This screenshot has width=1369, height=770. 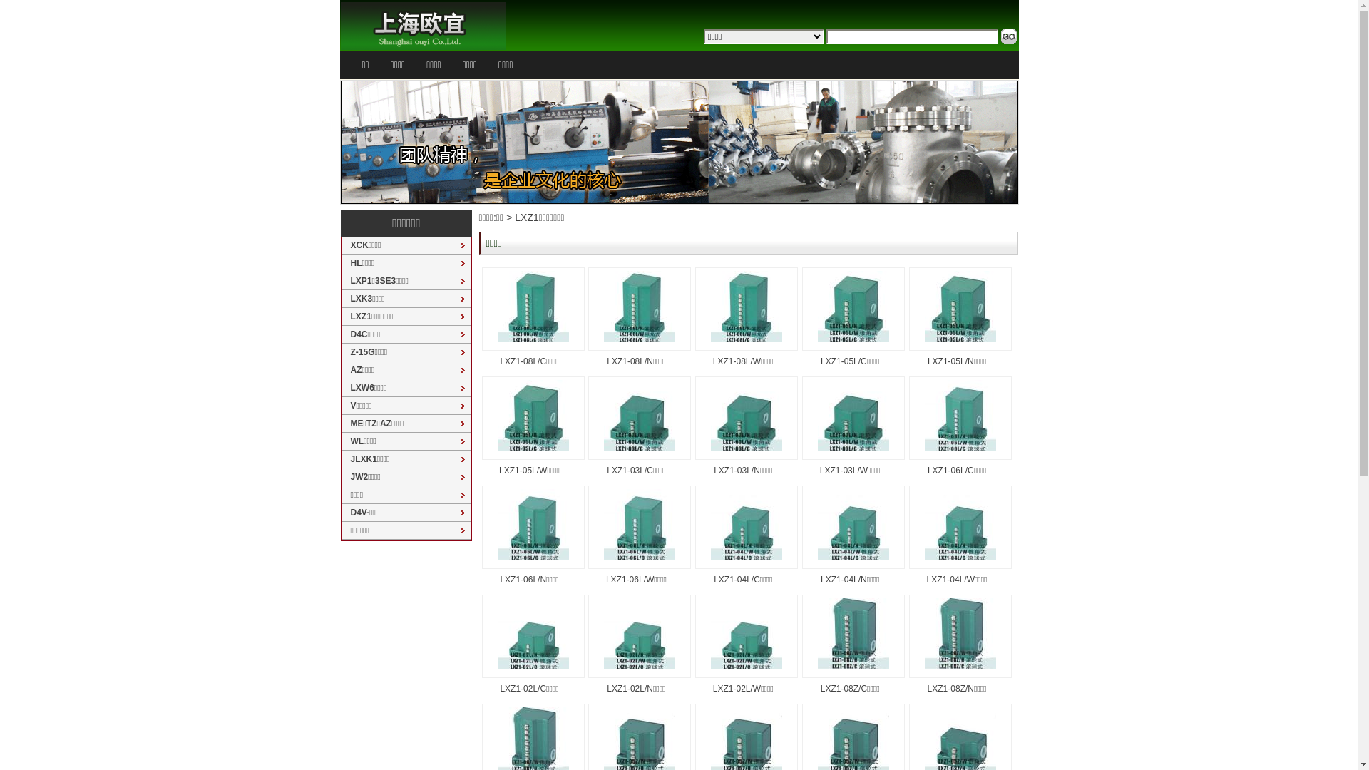 What do you see at coordinates (1010, 36) in the screenshot?
I see ` ` at bounding box center [1010, 36].